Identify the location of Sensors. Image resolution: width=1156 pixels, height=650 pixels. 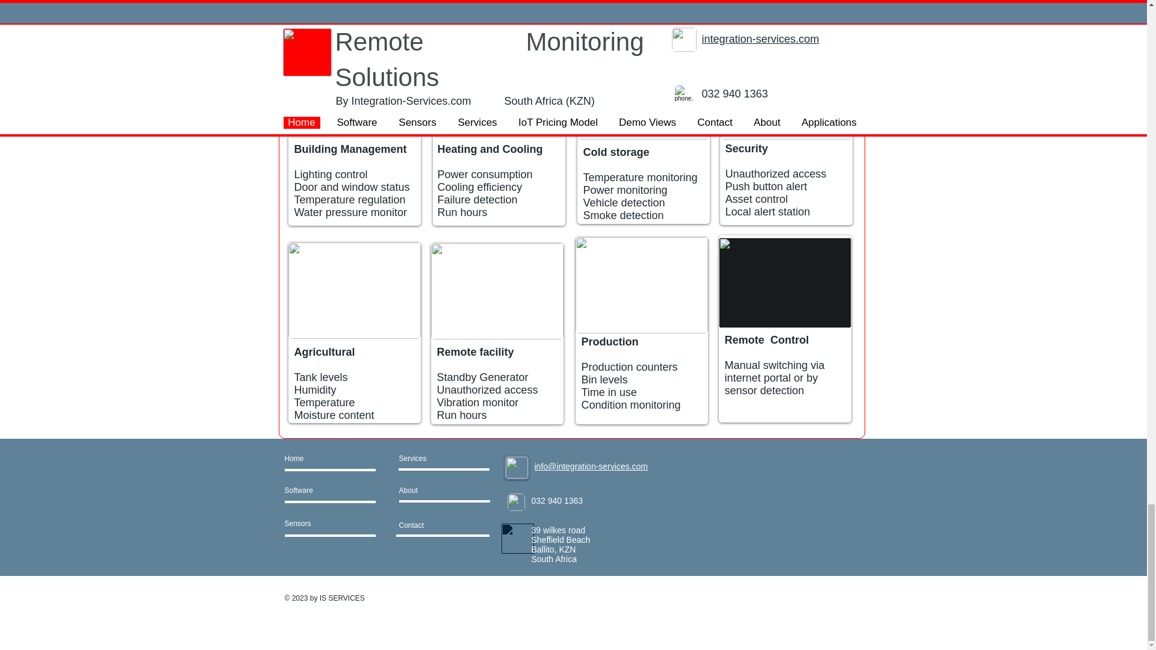
(317, 524).